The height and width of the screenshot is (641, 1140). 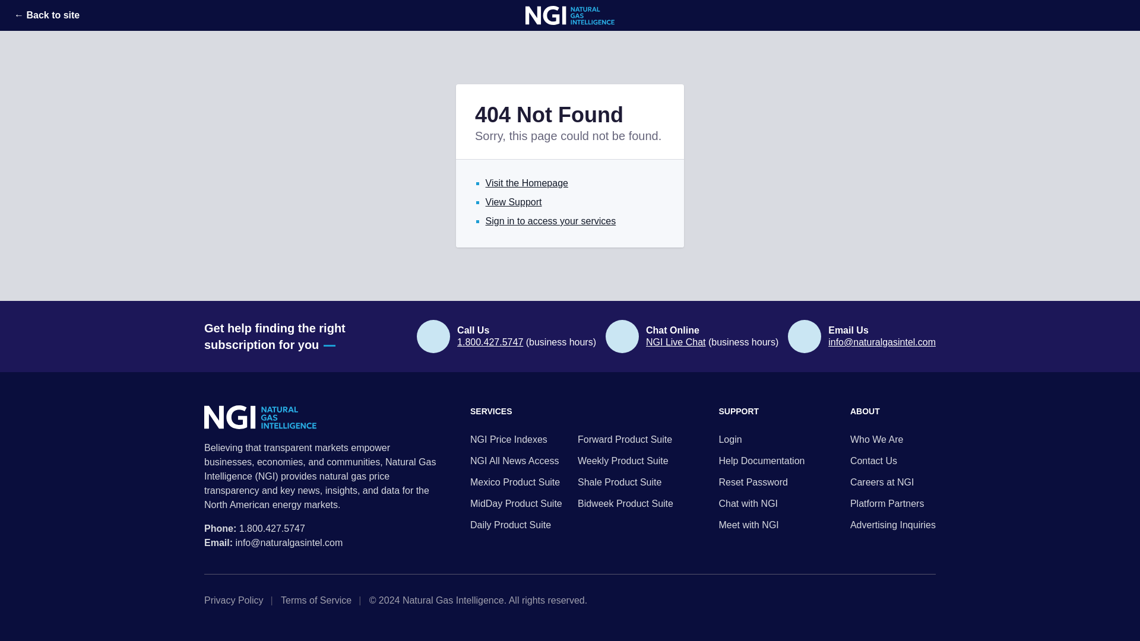 I want to click on 1.800.427.5747, so click(x=272, y=528).